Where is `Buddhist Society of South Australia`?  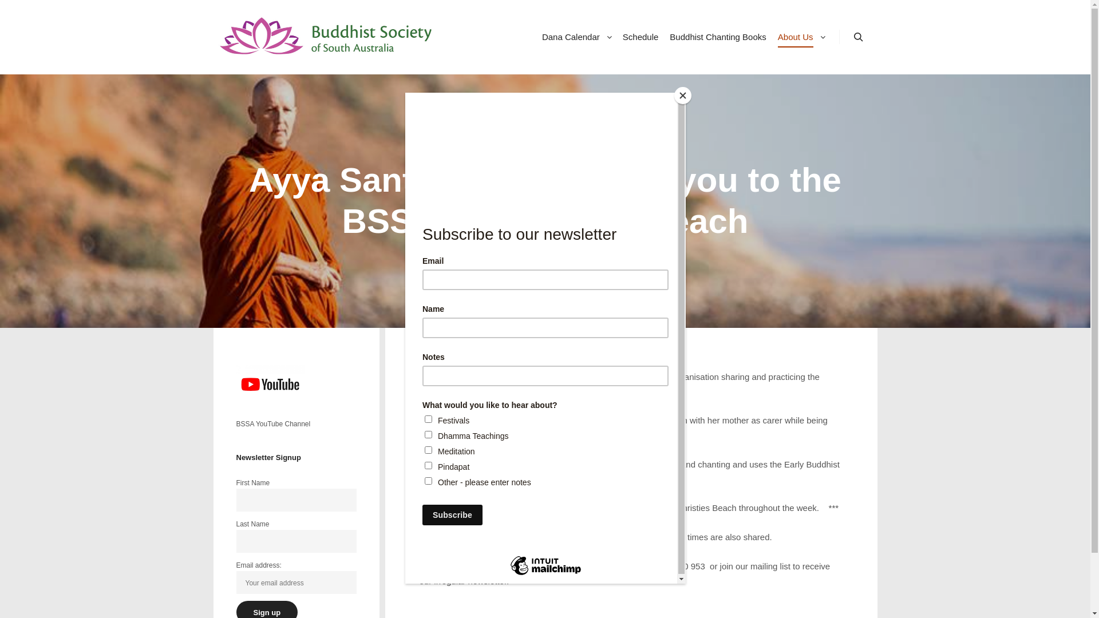 Buddhist Society of South Australia is located at coordinates (327, 37).